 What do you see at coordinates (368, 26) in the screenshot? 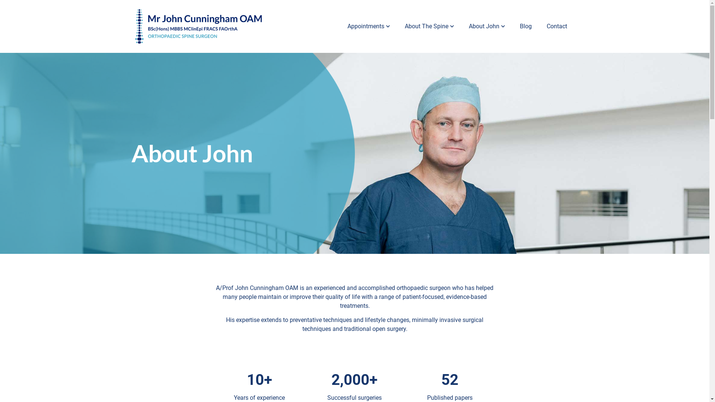
I see `Appointments` at bounding box center [368, 26].